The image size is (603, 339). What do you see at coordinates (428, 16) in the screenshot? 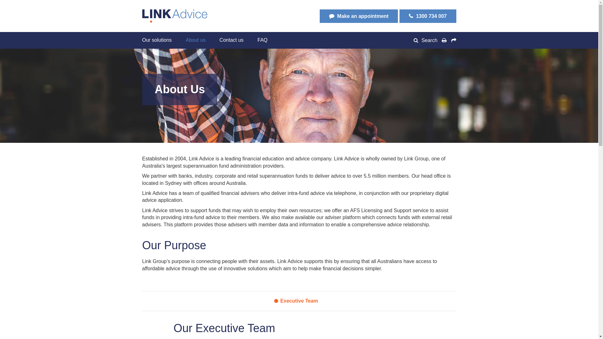
I see `1300 734 007` at bounding box center [428, 16].